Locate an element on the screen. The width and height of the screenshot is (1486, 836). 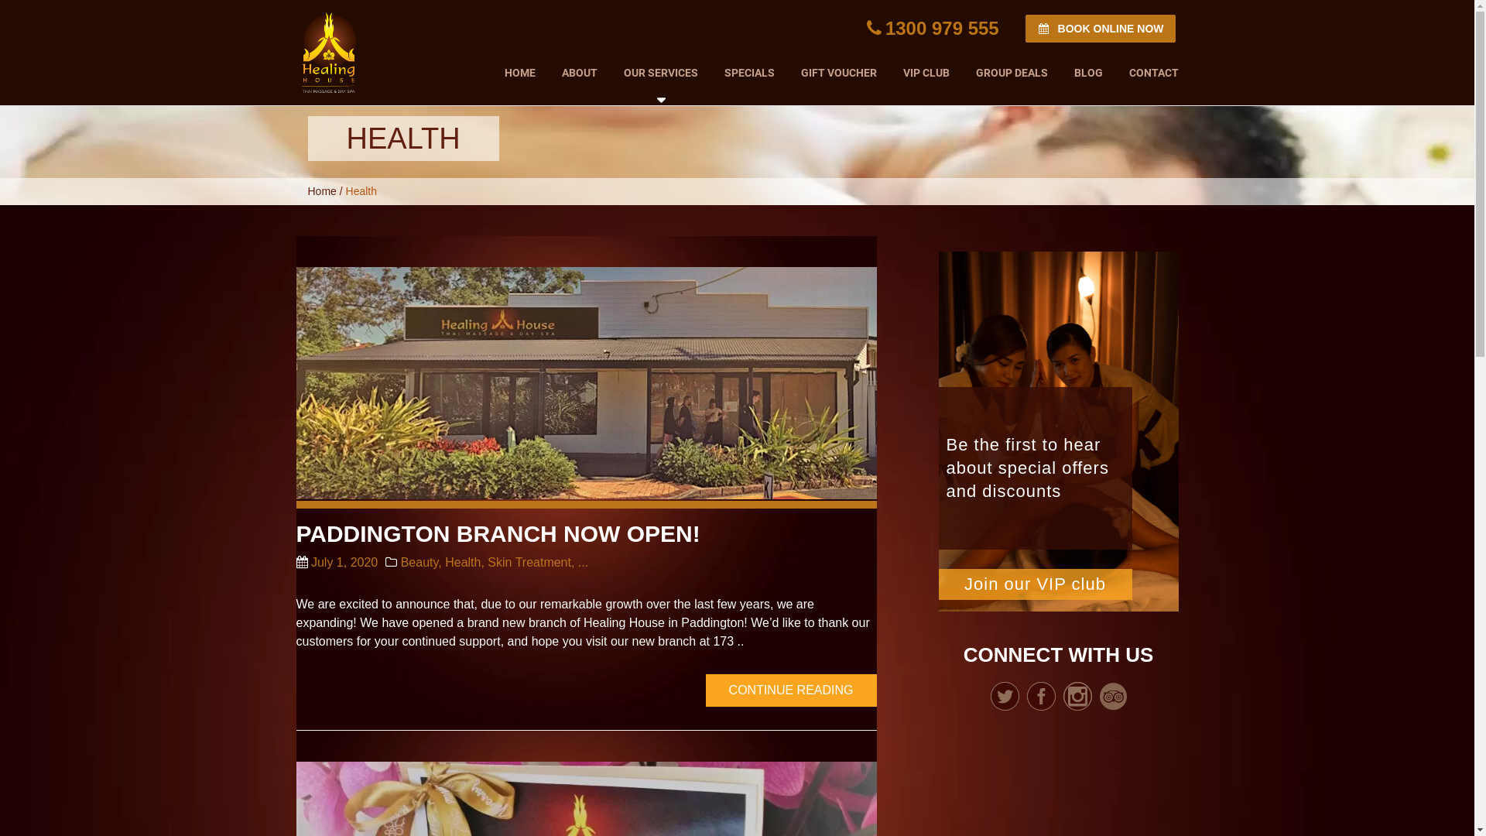
Paddington Branch Now Open! is located at coordinates (586, 382).